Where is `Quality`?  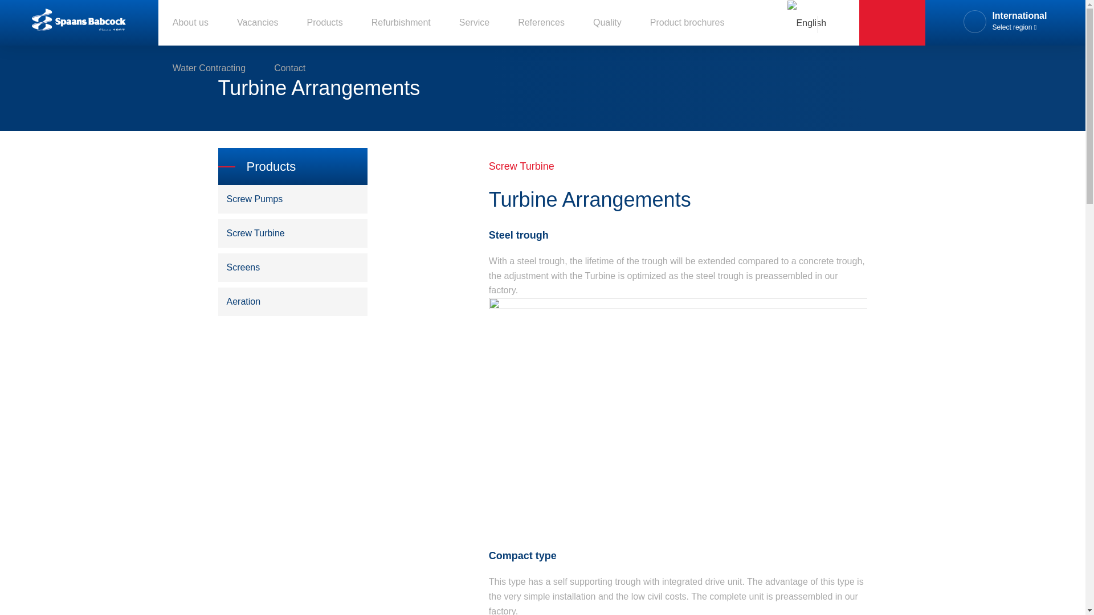
Quality is located at coordinates (606, 23).